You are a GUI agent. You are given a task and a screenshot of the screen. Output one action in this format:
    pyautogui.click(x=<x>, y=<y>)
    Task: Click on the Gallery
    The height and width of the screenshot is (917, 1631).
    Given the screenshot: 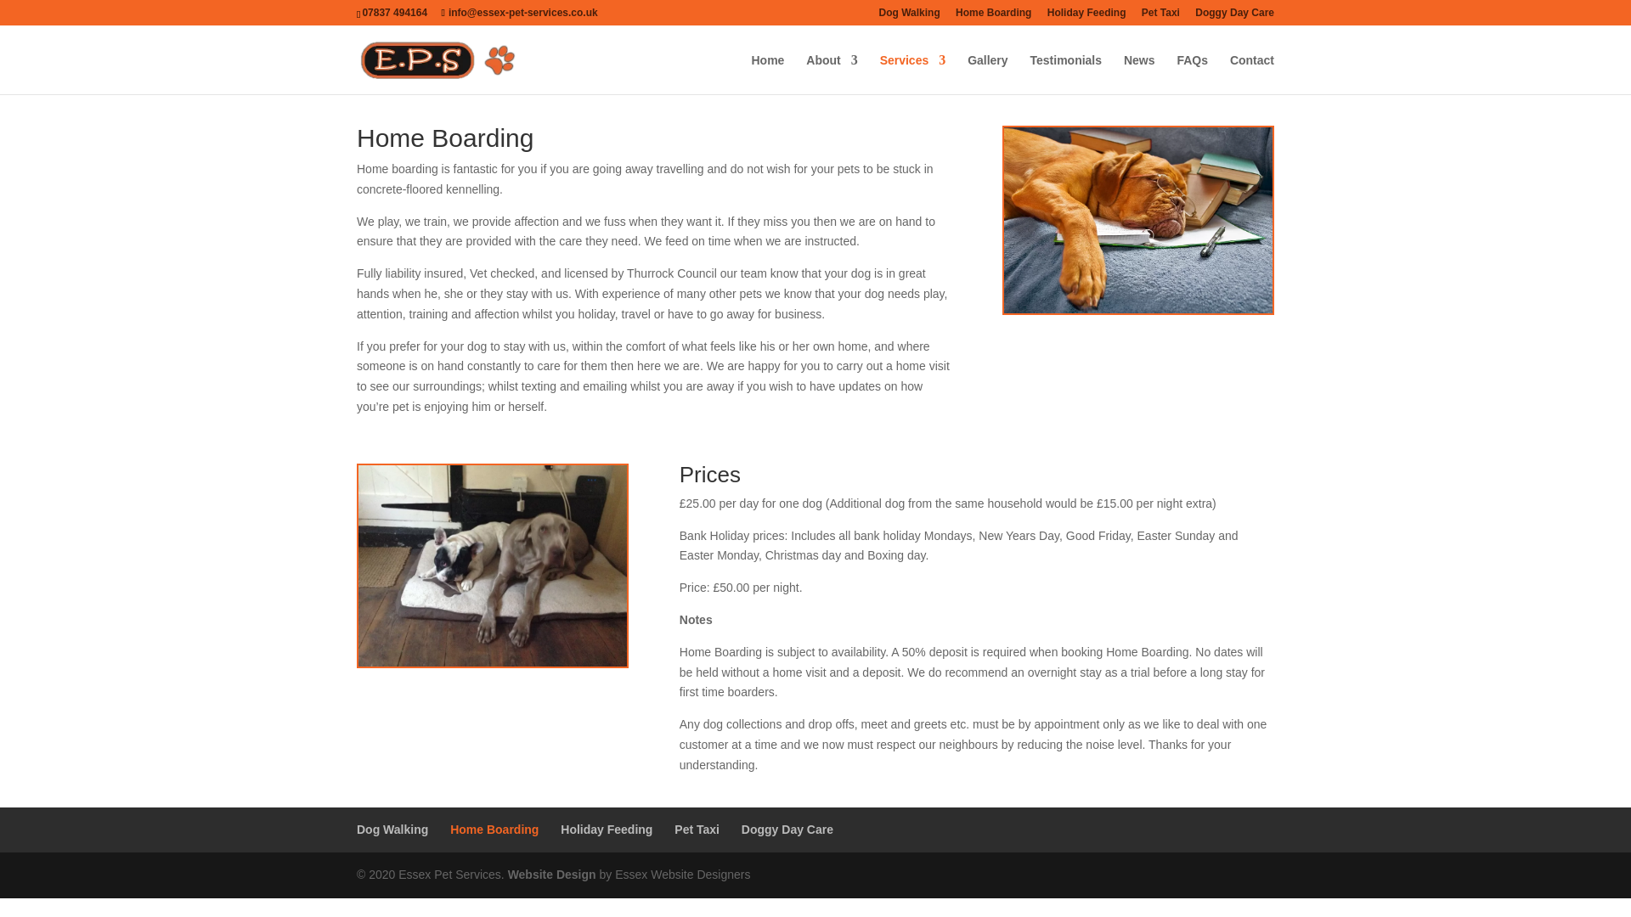 What is the action you would take?
    pyautogui.click(x=987, y=74)
    